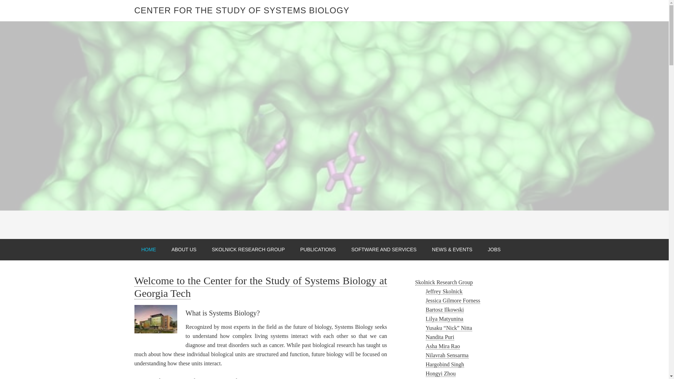 This screenshot has width=674, height=379. I want to click on SOFTWARE AND SERVICES, so click(384, 250).